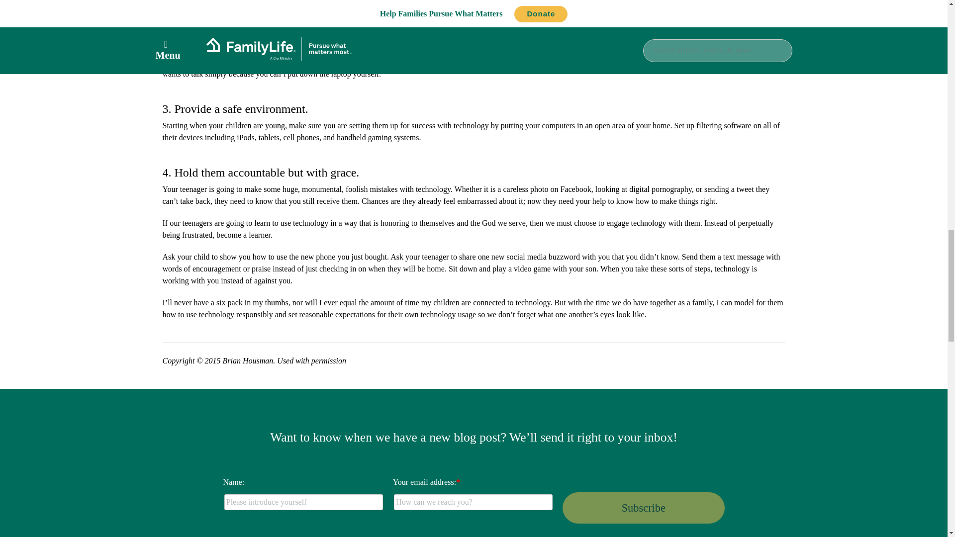 The width and height of the screenshot is (955, 537). I want to click on Please introduce yourself, so click(303, 502).